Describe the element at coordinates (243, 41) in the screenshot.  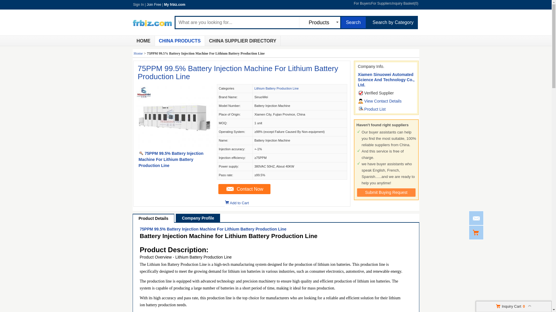
I see `Suppliers` at that location.